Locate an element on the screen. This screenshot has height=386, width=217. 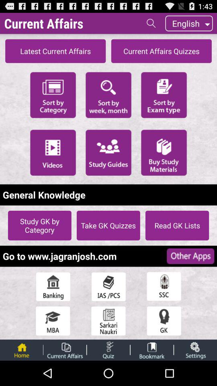
turn off the icon to the left of take gk quizzes item is located at coordinates (39, 225).